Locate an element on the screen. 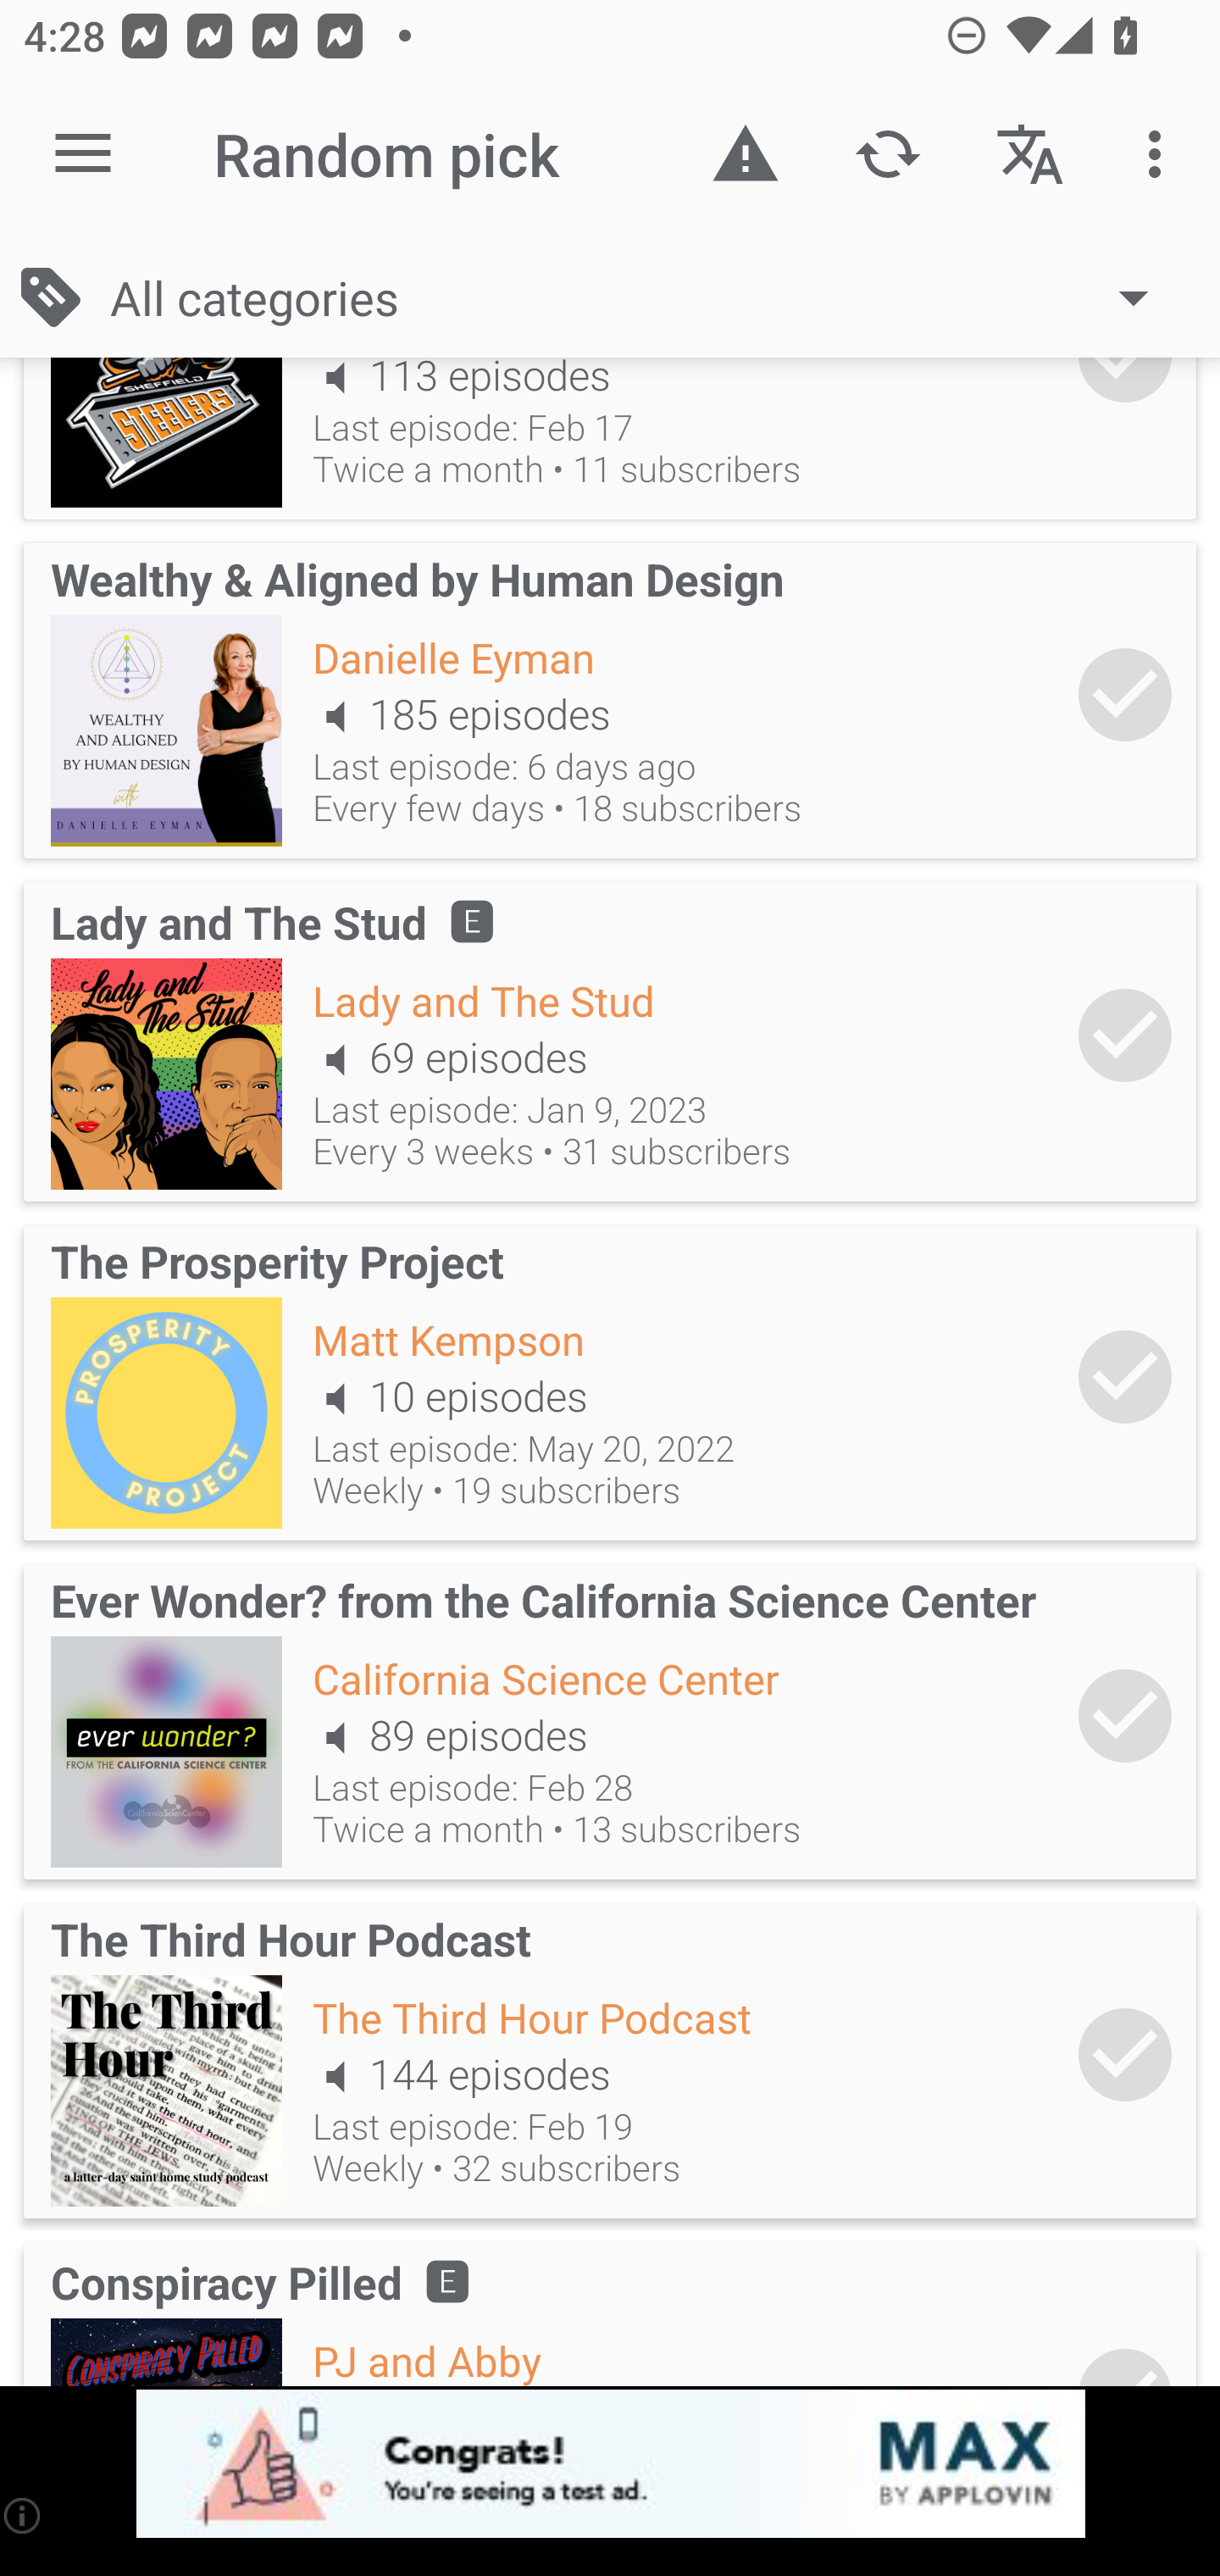 The image size is (1220, 2576). Update top podcasts list is located at coordinates (887, 154).